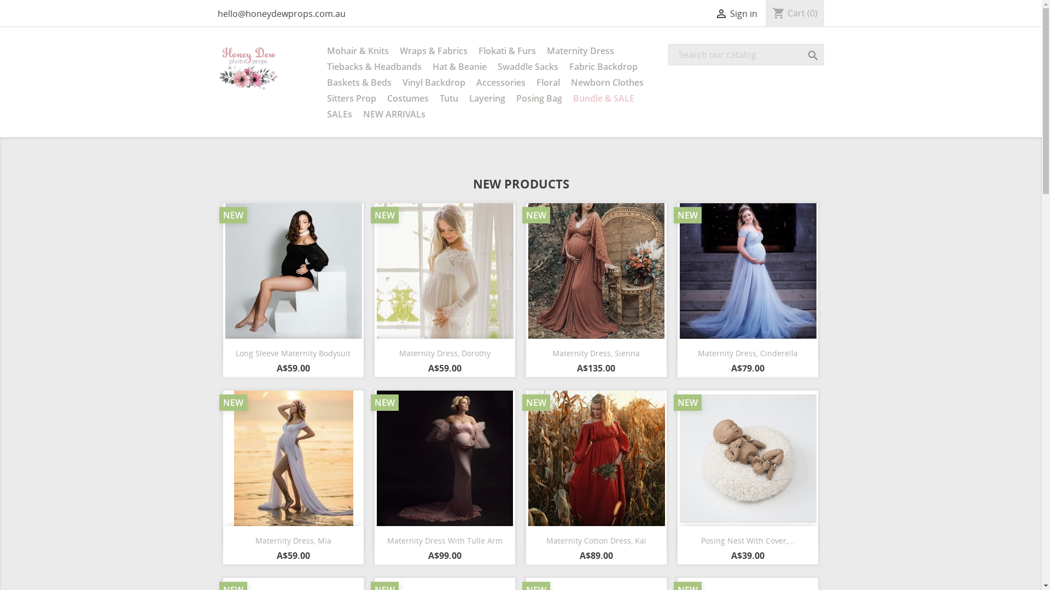 The width and height of the screenshot is (1050, 590). What do you see at coordinates (581, 51) in the screenshot?
I see `Maternity Dress` at bounding box center [581, 51].